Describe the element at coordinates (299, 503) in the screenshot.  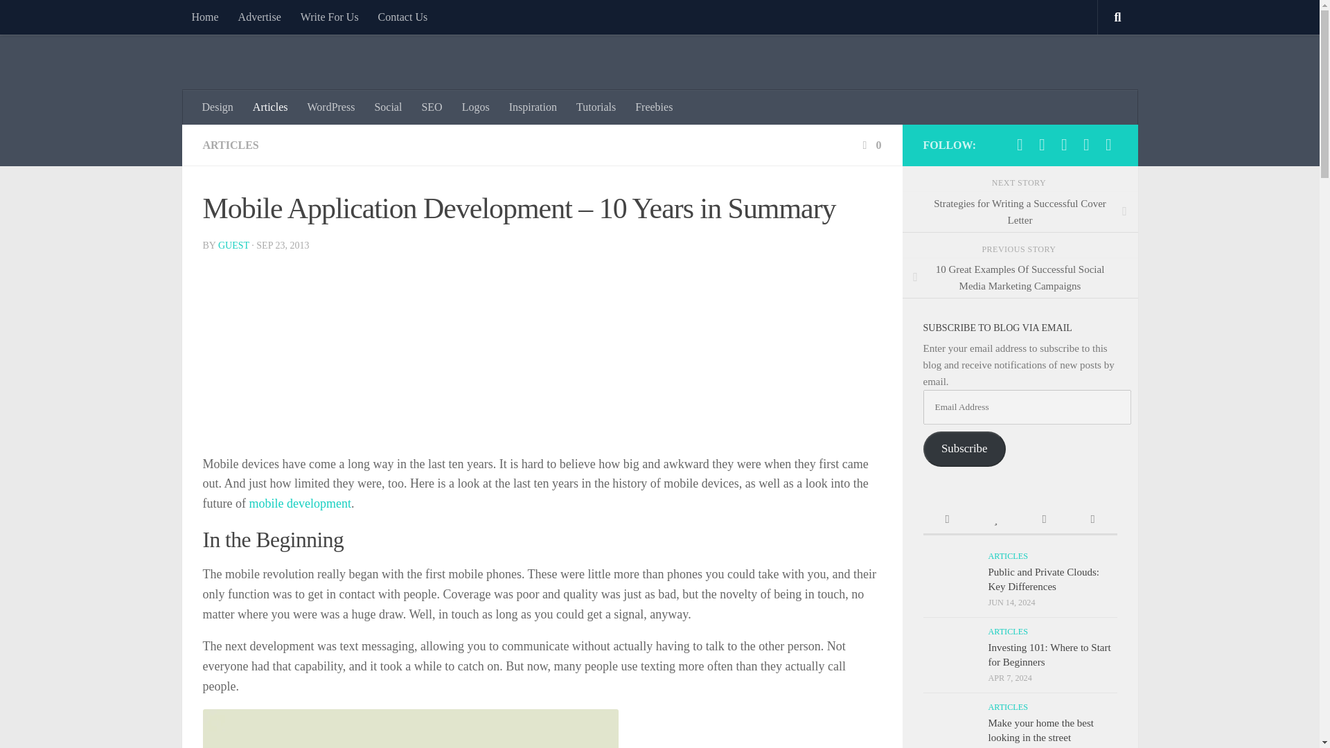
I see `mobile development` at that location.